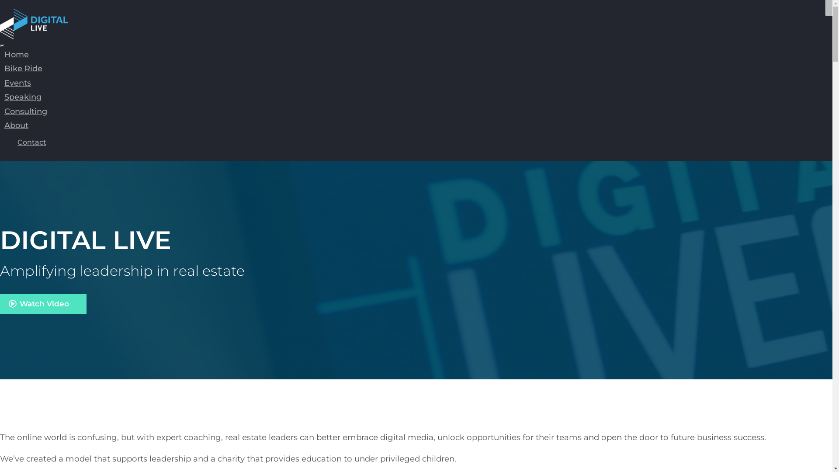 Image resolution: width=839 pixels, height=472 pixels. What do you see at coordinates (26, 111) in the screenshot?
I see `Consulting` at bounding box center [26, 111].